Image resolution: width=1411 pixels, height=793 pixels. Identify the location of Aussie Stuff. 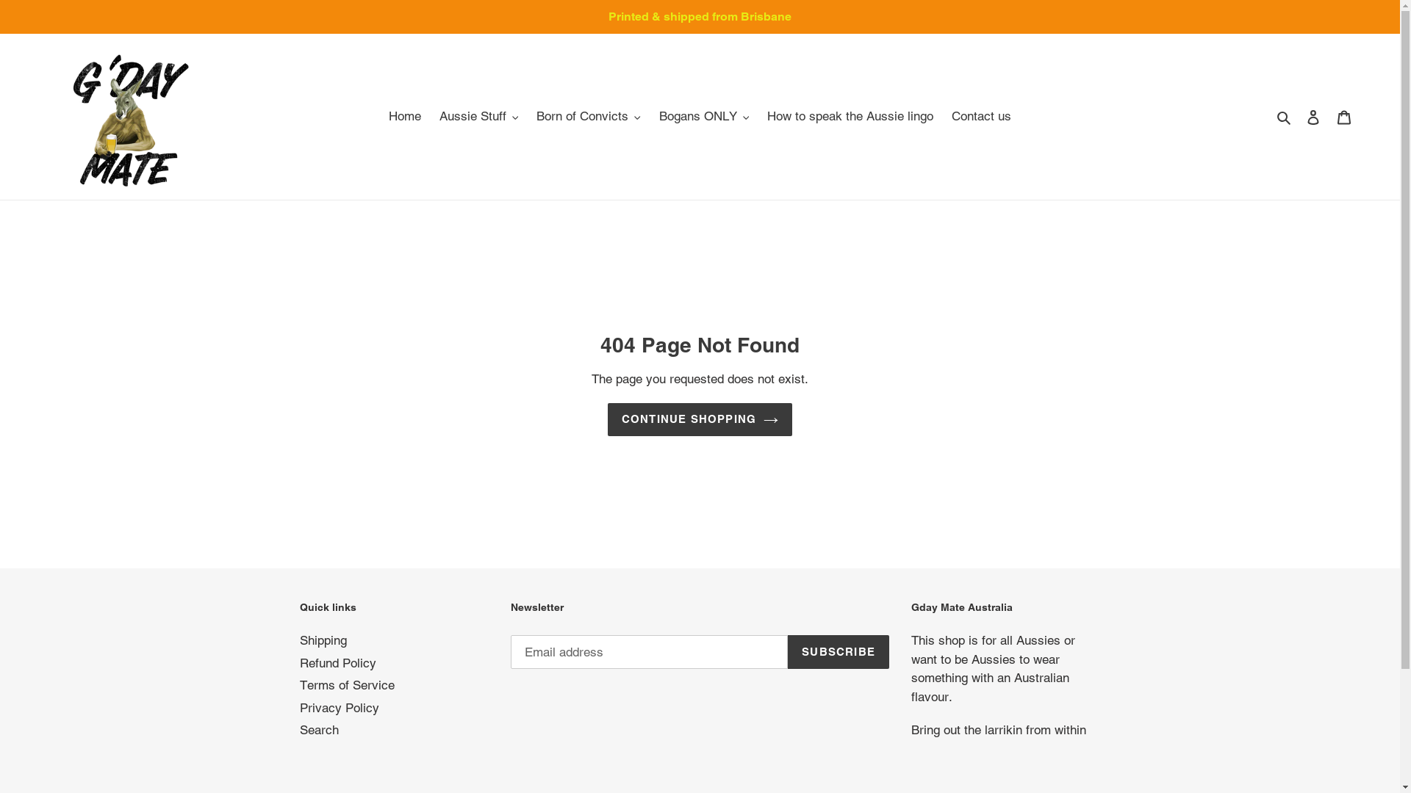
(479, 117).